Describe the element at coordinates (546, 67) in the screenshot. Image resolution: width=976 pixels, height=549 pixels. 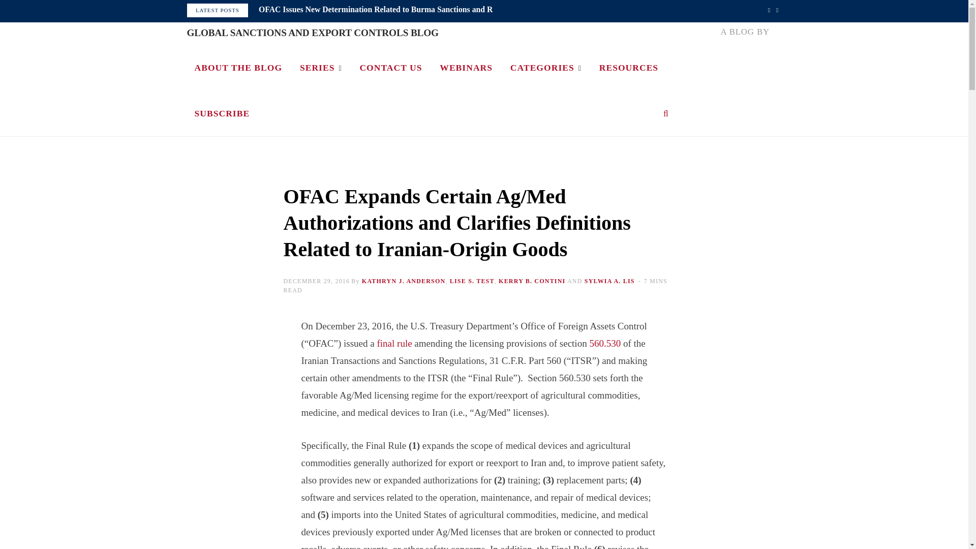
I see `CATEGORIES` at that location.